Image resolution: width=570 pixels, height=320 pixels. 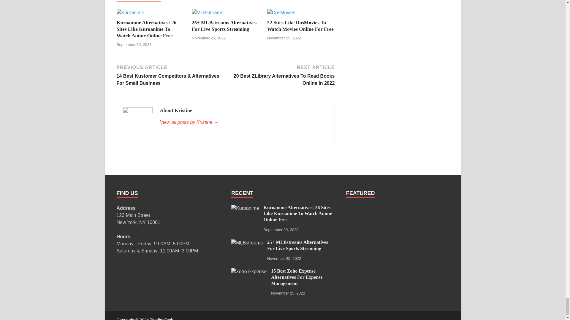 I want to click on 22 Sites Like DosMovies To Watch Movies Online For Free, so click(x=300, y=26).